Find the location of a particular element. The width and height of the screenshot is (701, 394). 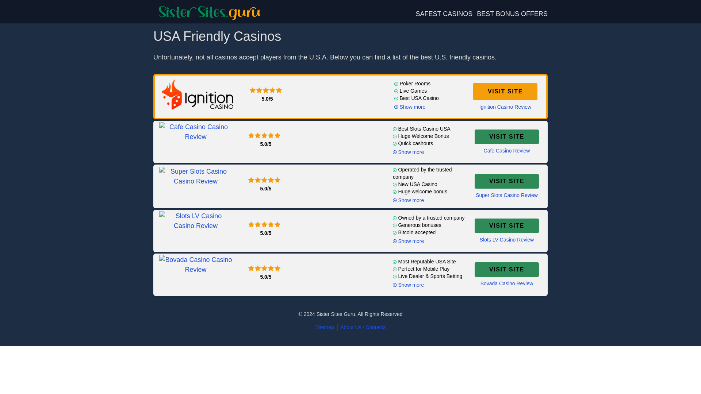

Show more is located at coordinates (408, 200).